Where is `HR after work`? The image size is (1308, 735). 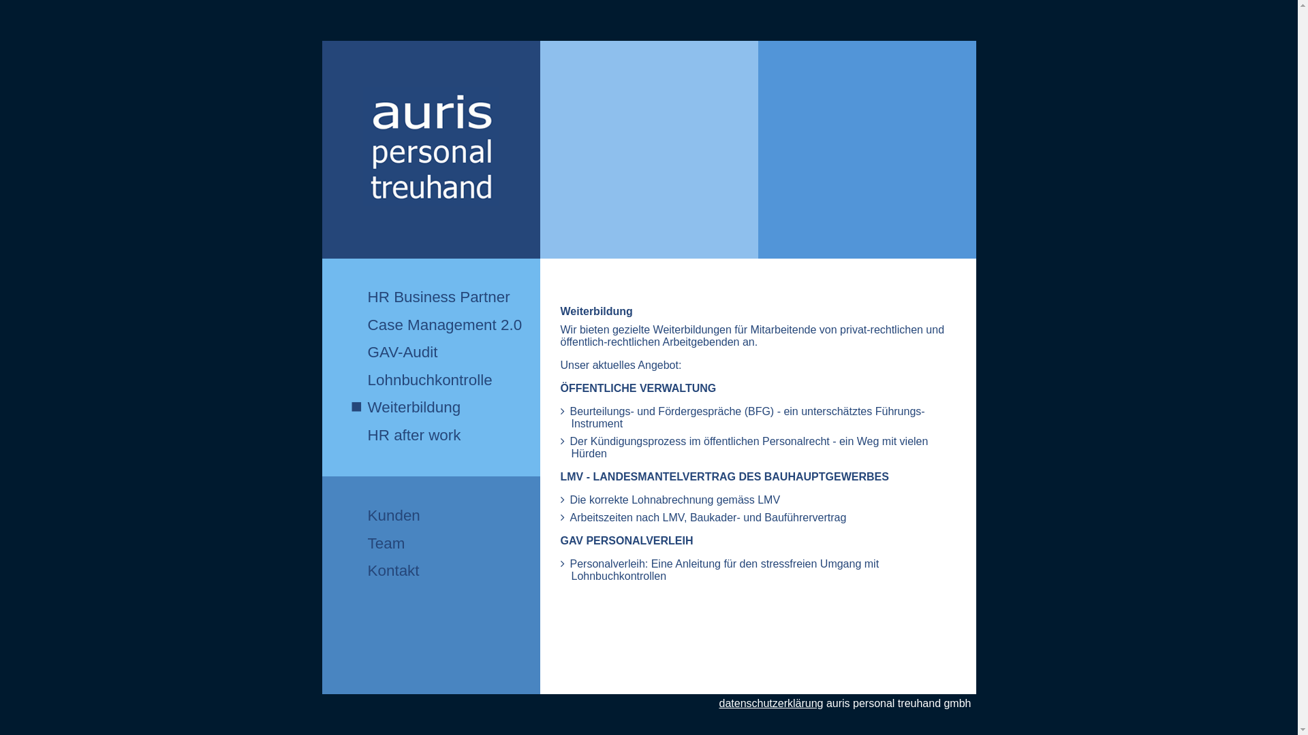
HR after work is located at coordinates (446, 434).